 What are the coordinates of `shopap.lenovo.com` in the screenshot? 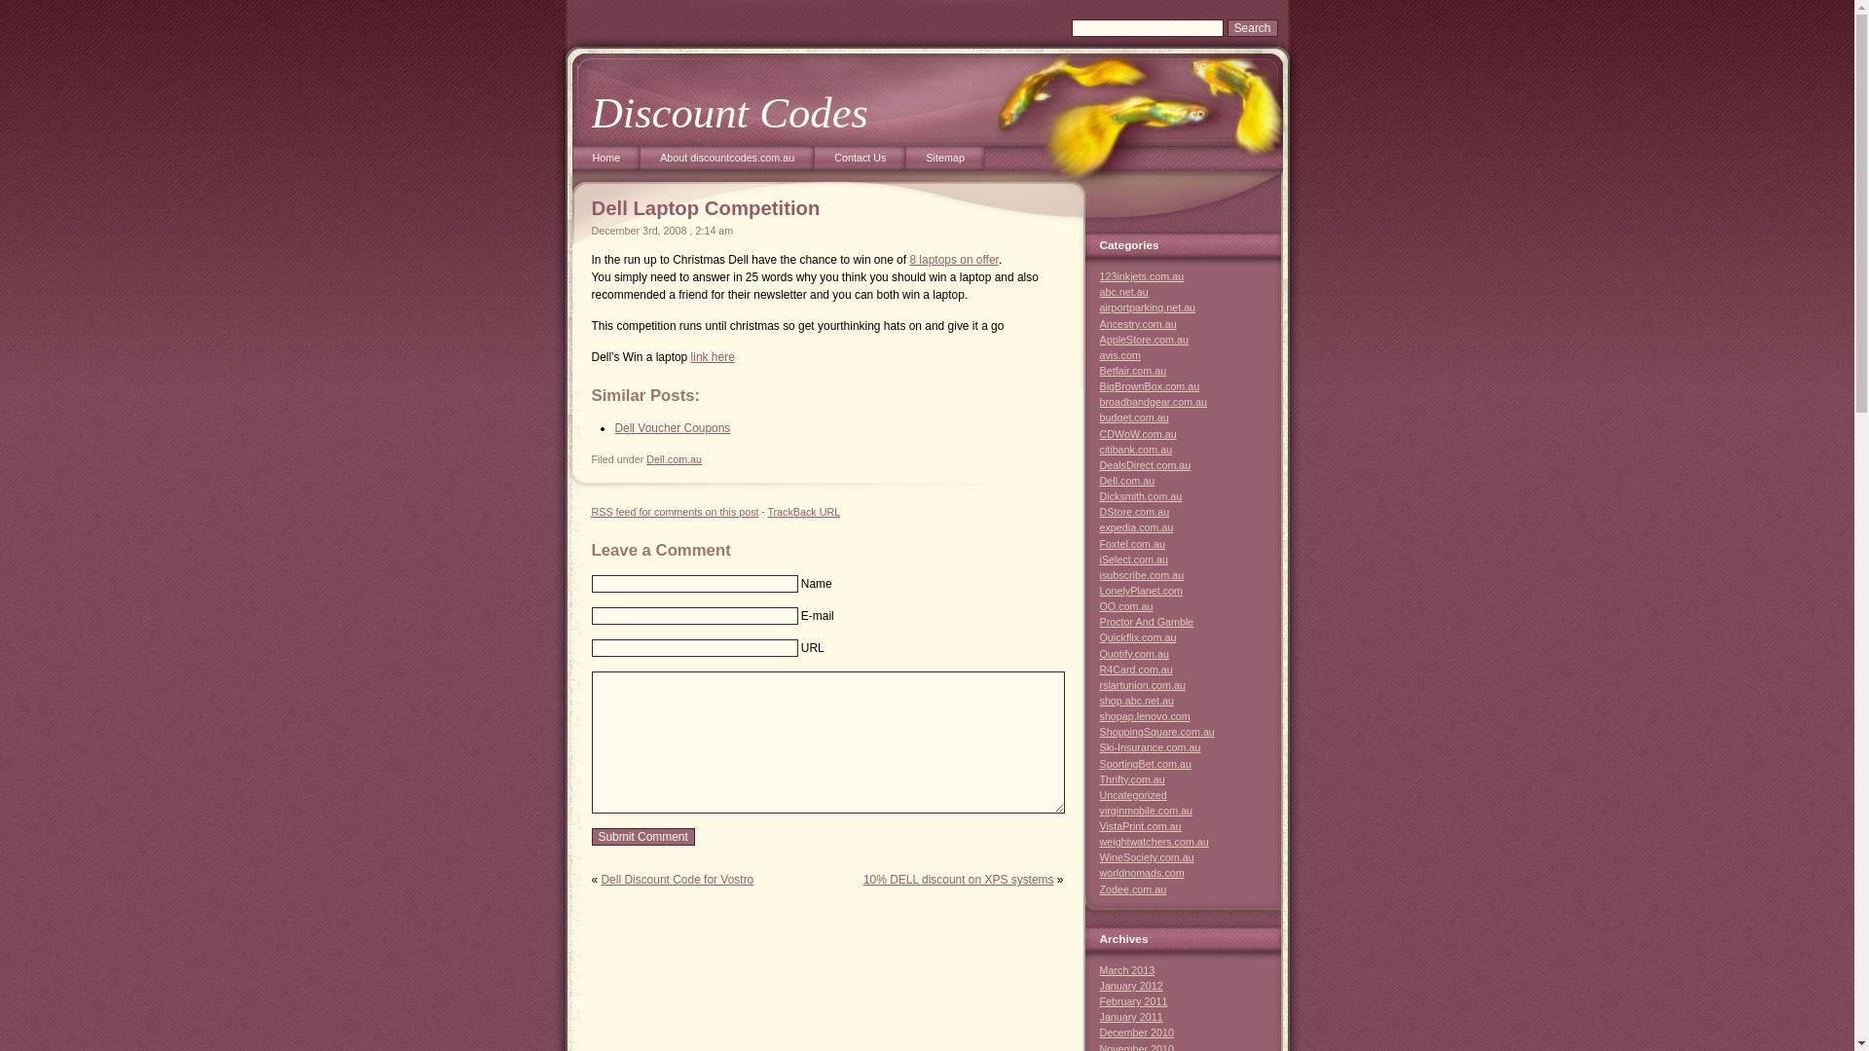 It's located at (1145, 716).